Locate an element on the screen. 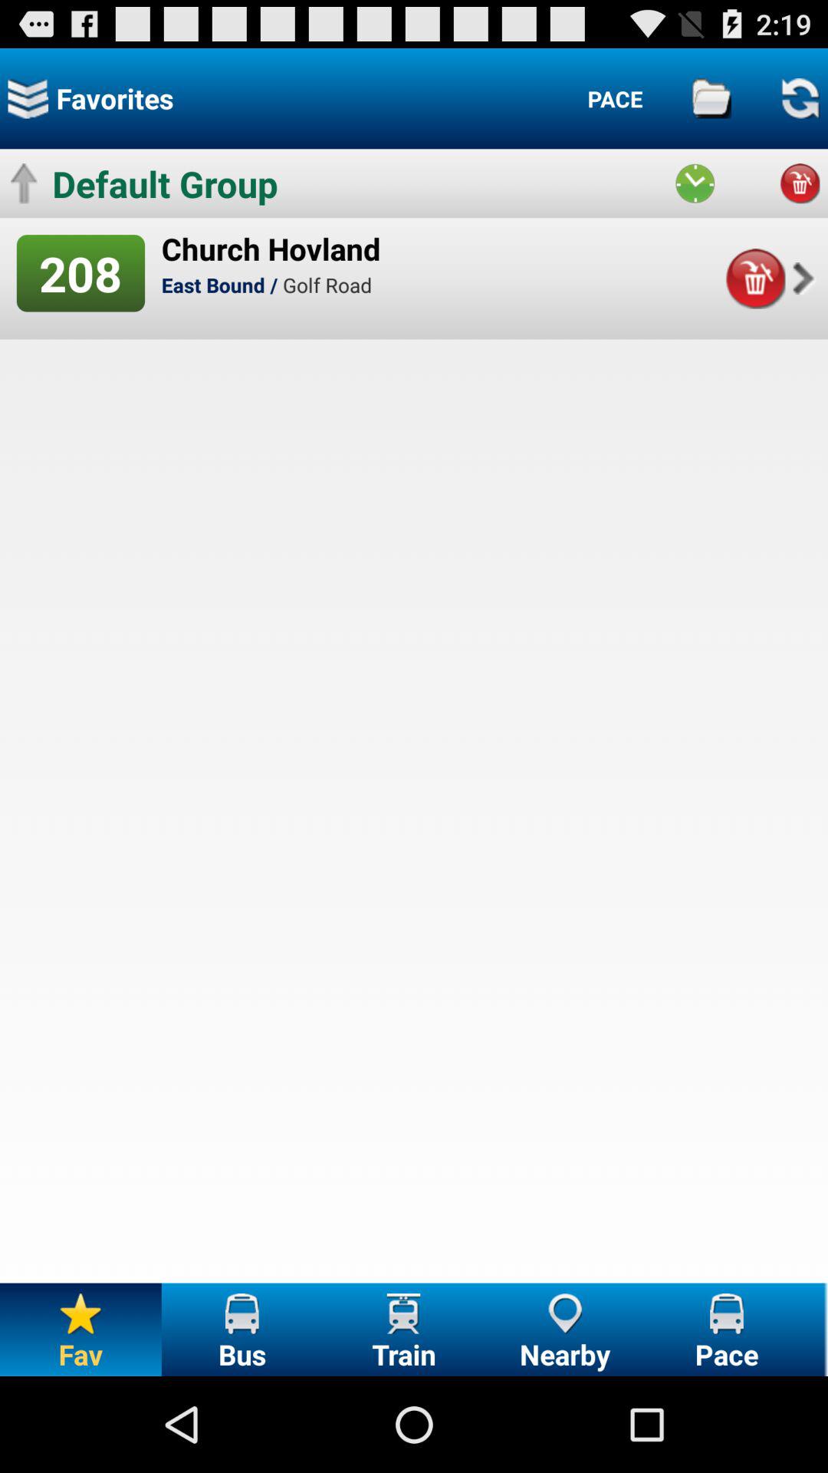 This screenshot has height=1473, width=828. refresh is located at coordinates (800, 98).